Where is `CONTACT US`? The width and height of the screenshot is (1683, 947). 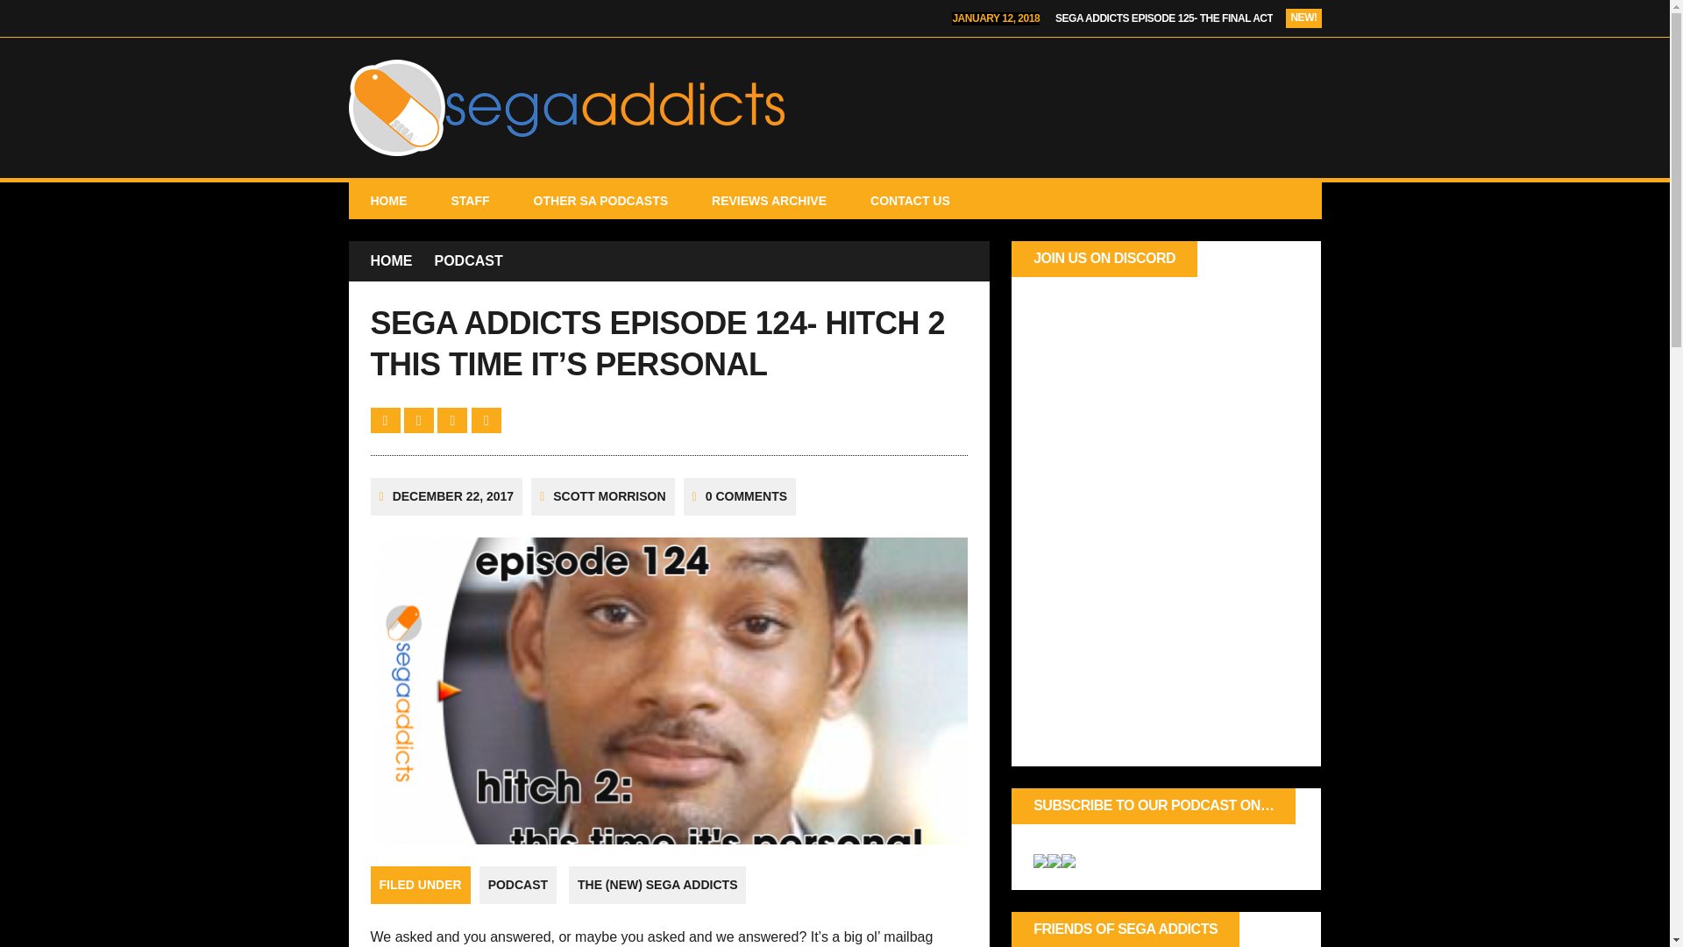 CONTACT US is located at coordinates (910, 200).